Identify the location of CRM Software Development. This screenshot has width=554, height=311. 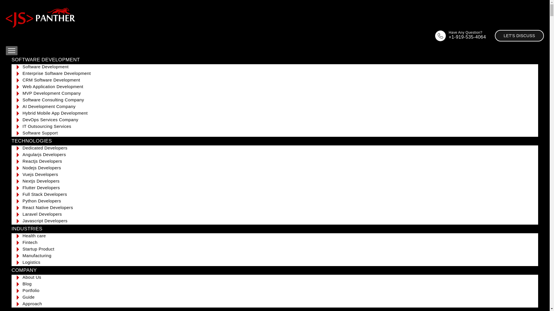
(51, 80).